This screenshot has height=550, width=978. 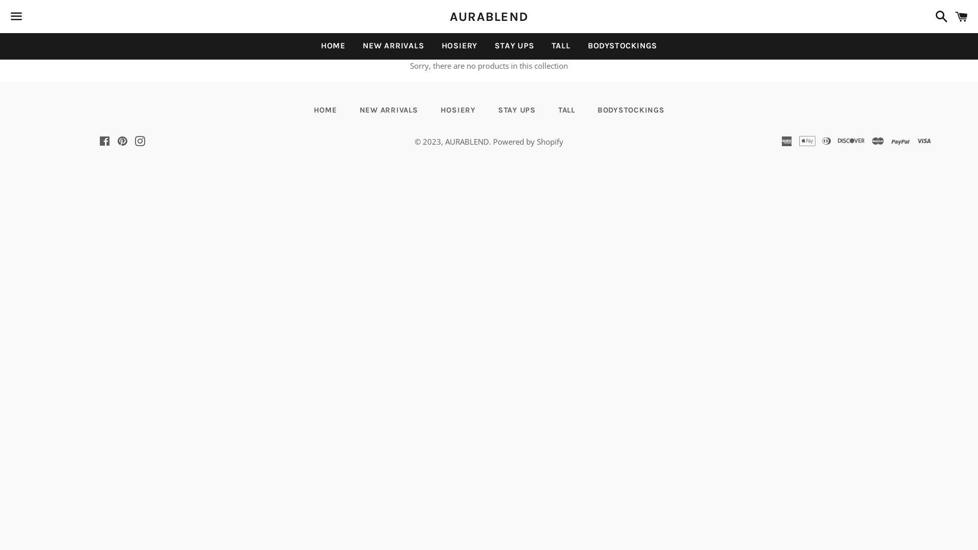 I want to click on Cart, so click(x=962, y=16).